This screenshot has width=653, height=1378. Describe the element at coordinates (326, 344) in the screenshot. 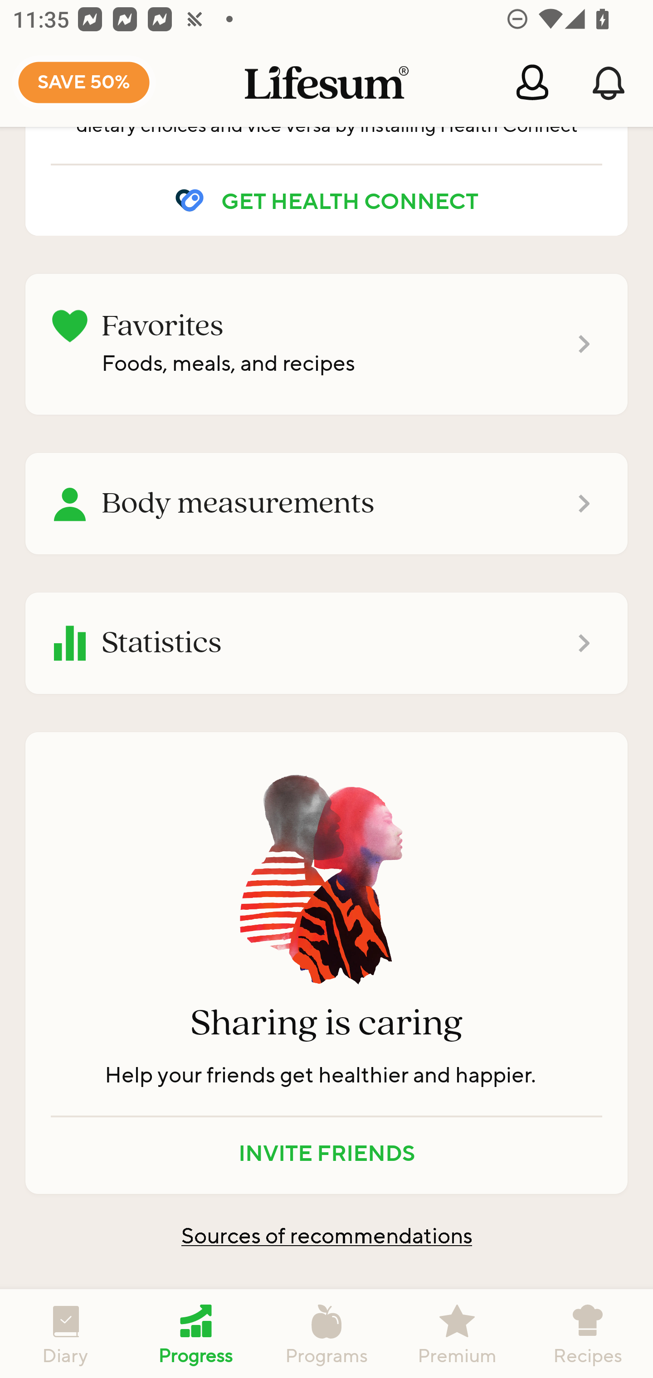

I see `Favorites Foods, meals, and recipes` at that location.